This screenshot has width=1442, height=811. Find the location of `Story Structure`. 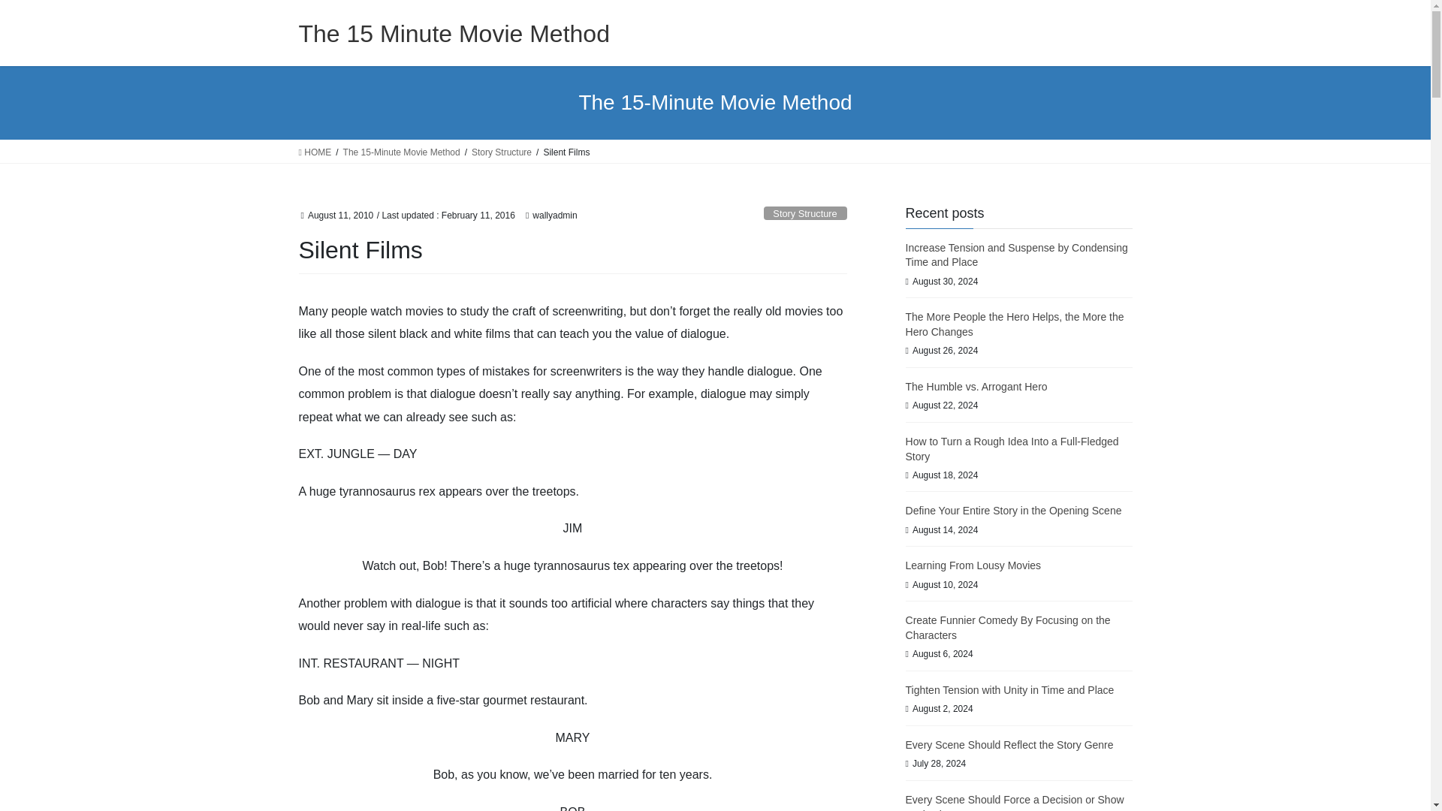

Story Structure is located at coordinates (502, 152).